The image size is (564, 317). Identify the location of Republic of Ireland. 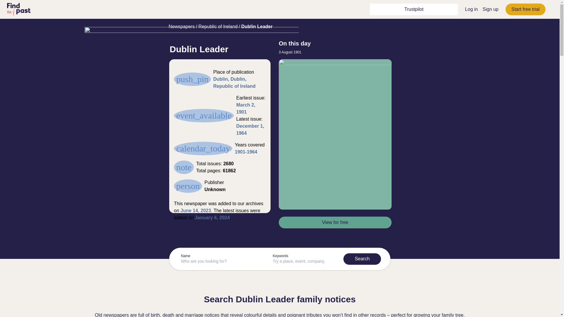
(218, 26).